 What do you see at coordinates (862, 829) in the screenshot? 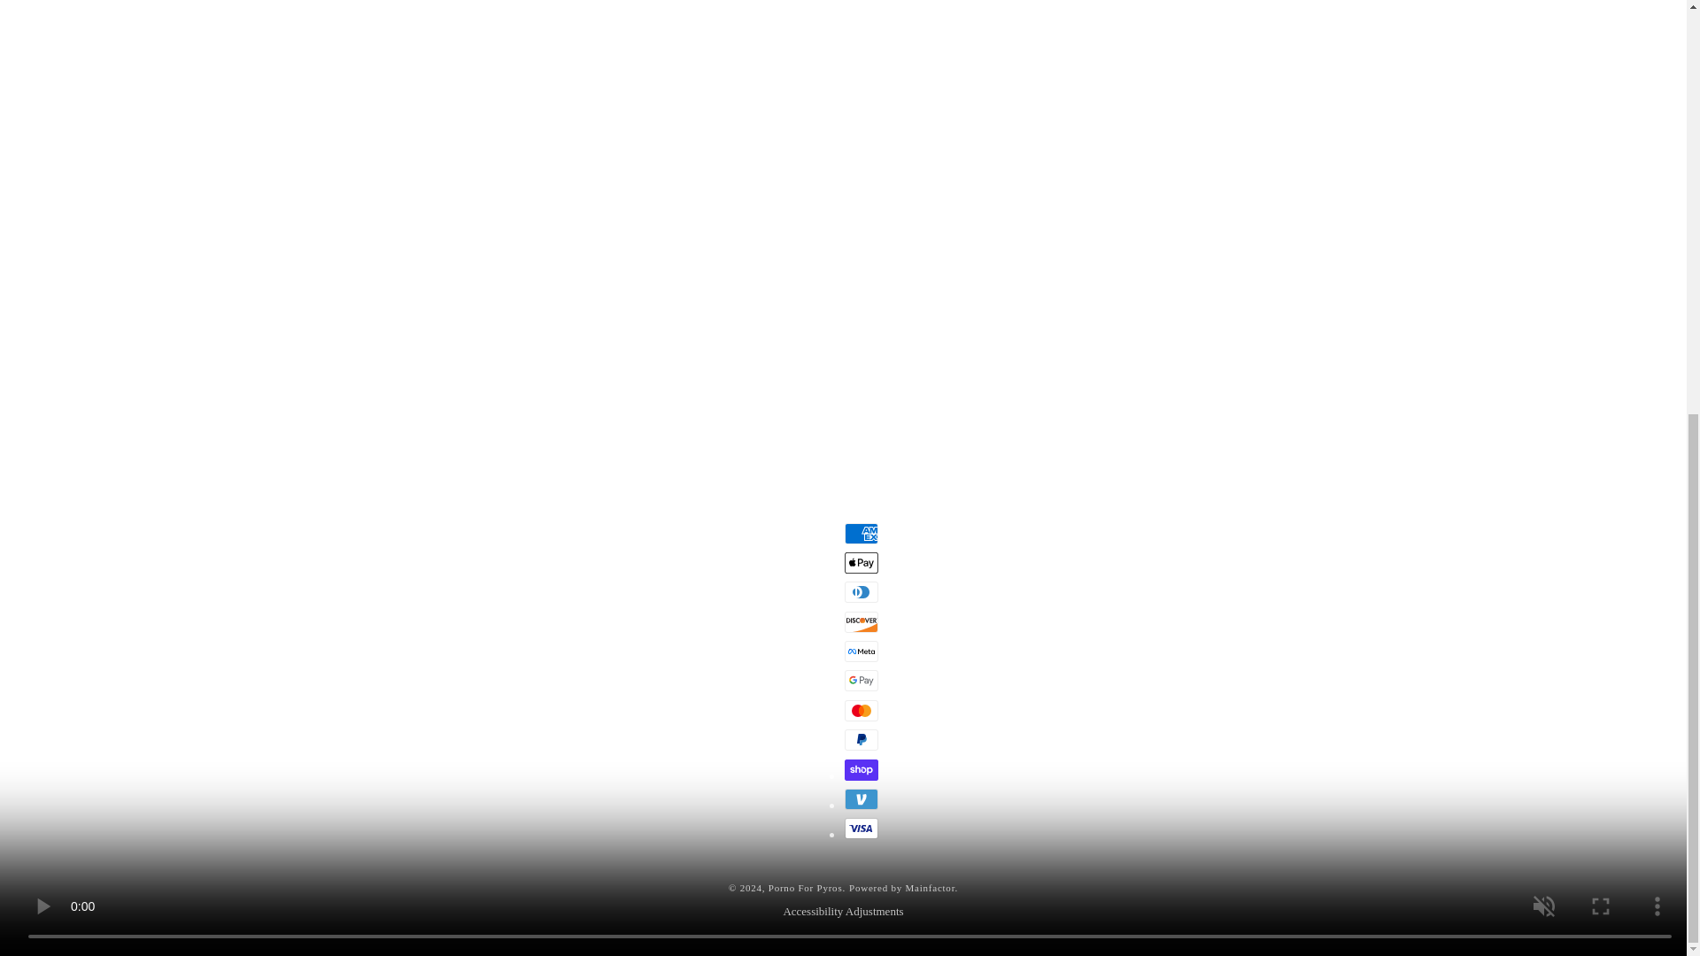
I see `Visa` at bounding box center [862, 829].